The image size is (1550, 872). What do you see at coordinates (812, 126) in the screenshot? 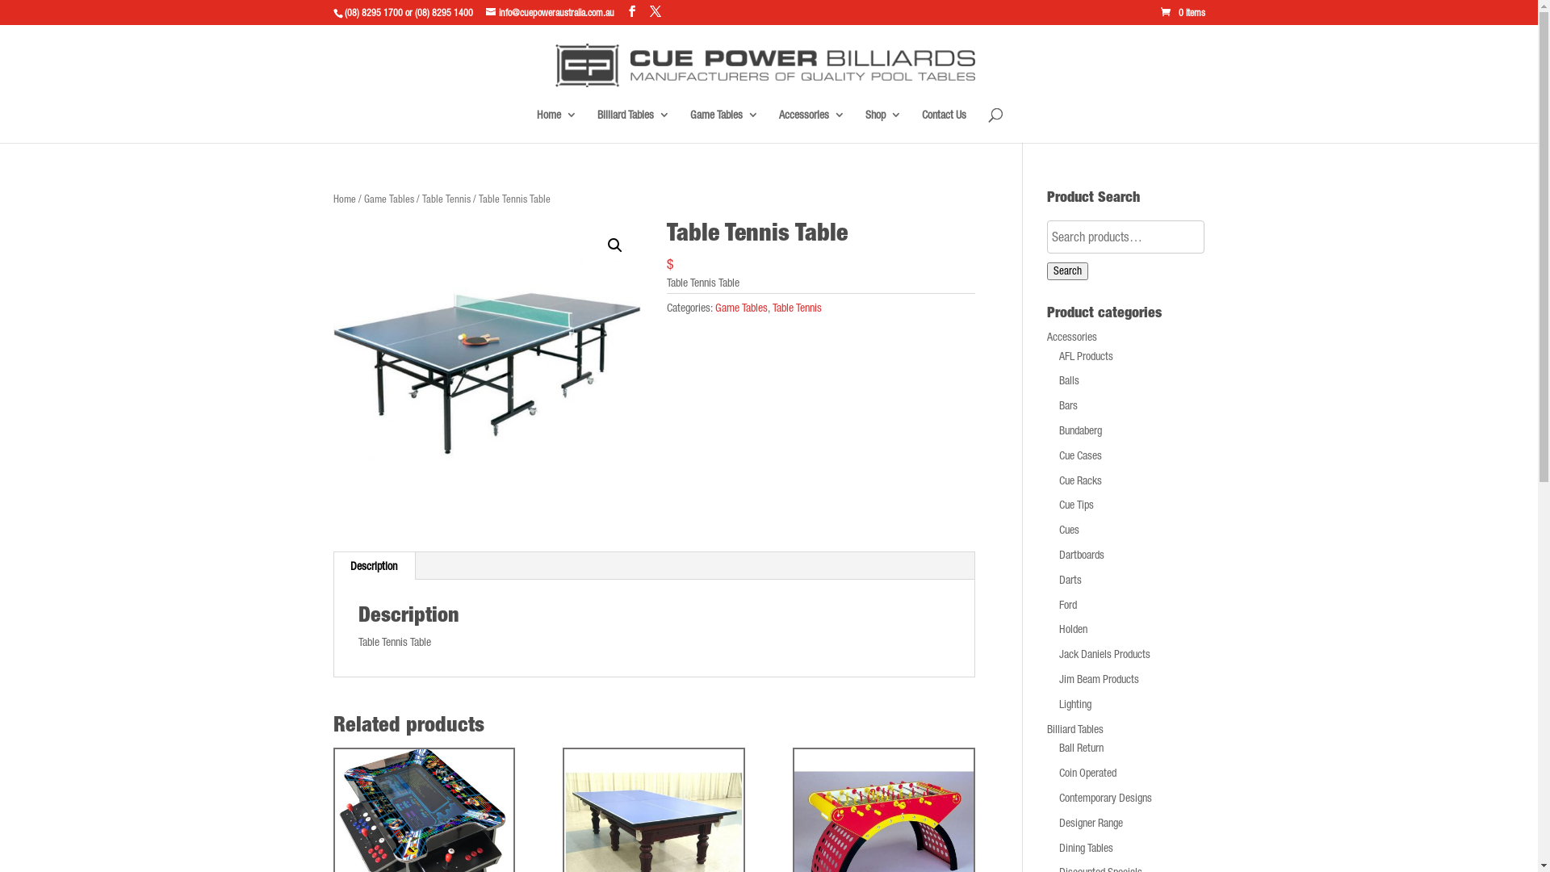
I see `Accessories` at bounding box center [812, 126].